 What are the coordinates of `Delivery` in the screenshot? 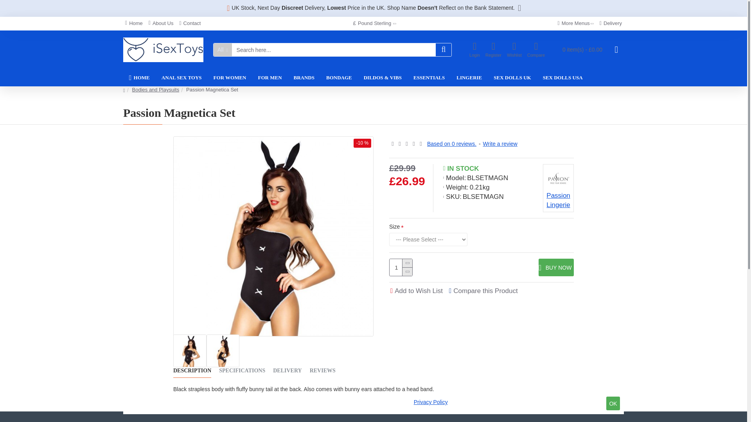 It's located at (611, 23).